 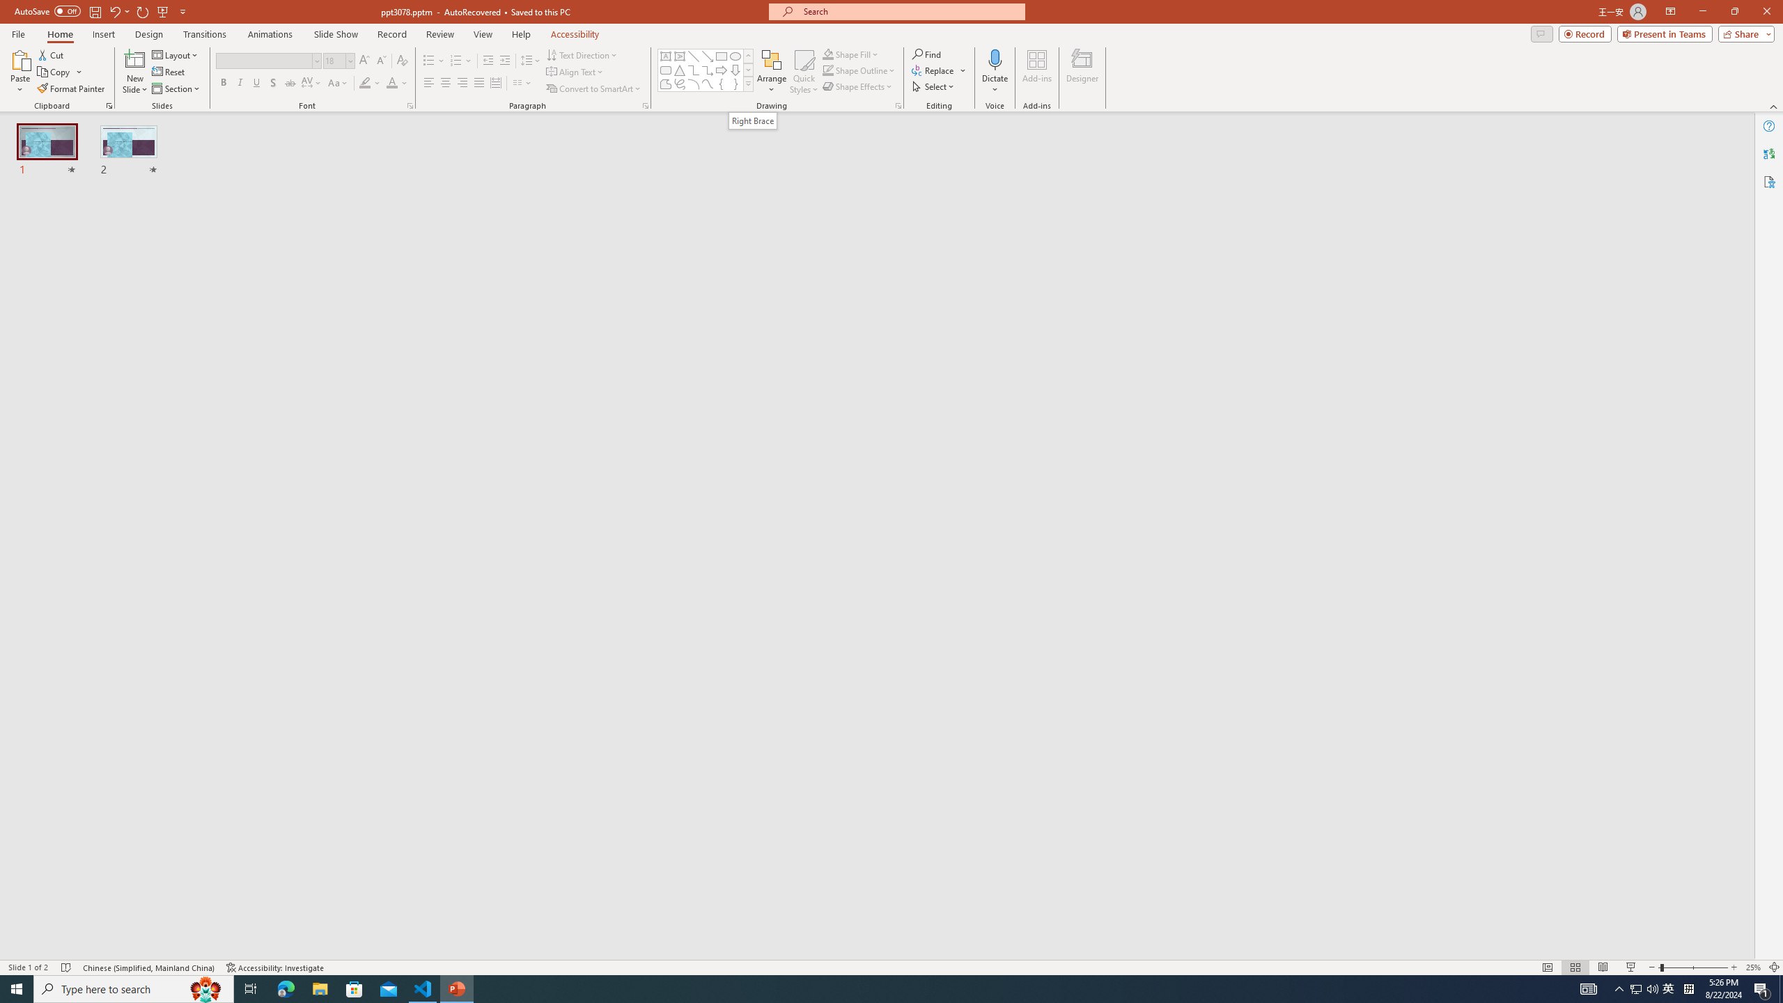 What do you see at coordinates (827, 70) in the screenshot?
I see `Shape Outline Green, Accent 1` at bounding box center [827, 70].